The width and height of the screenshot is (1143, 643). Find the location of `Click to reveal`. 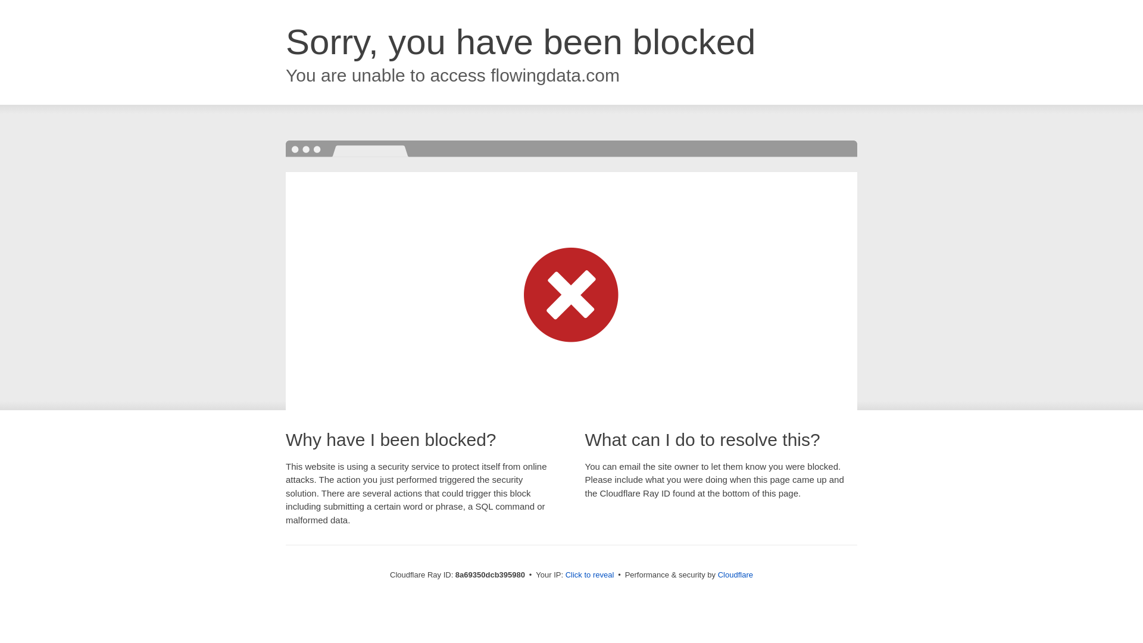

Click to reveal is located at coordinates (590, 575).